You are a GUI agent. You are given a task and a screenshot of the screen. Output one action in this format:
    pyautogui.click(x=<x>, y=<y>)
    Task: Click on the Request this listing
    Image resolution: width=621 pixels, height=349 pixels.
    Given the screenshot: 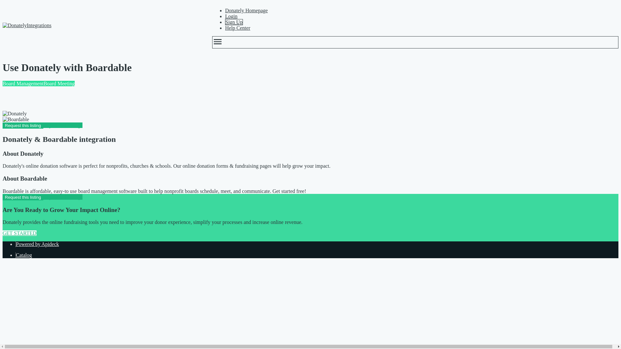 What is the action you would take?
    pyautogui.click(x=23, y=125)
    